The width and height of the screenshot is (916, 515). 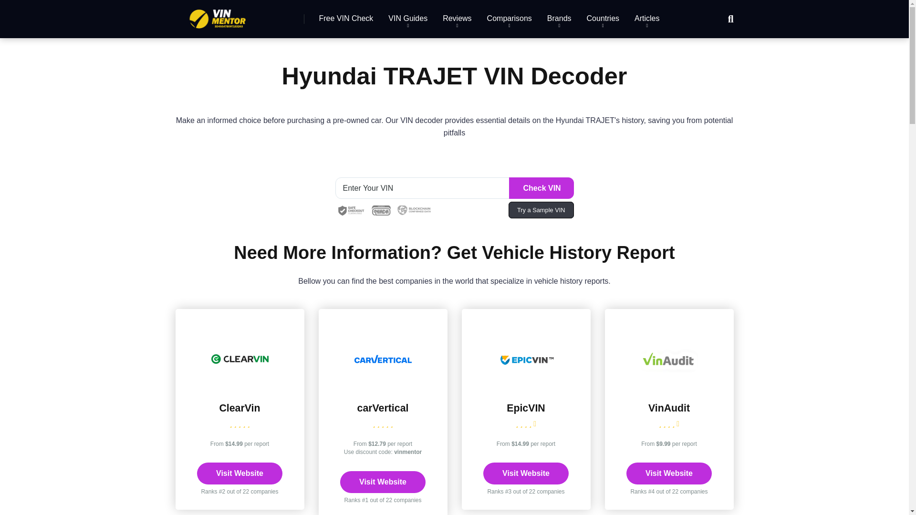 What do you see at coordinates (383, 408) in the screenshot?
I see `carVertical` at bounding box center [383, 408].